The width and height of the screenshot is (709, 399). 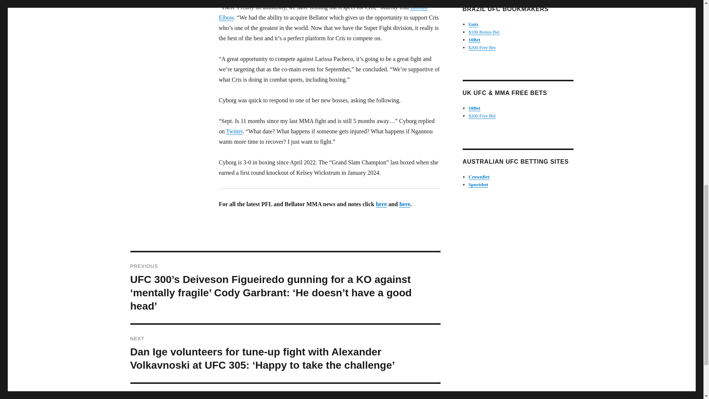 What do you see at coordinates (405, 204) in the screenshot?
I see `here` at bounding box center [405, 204].